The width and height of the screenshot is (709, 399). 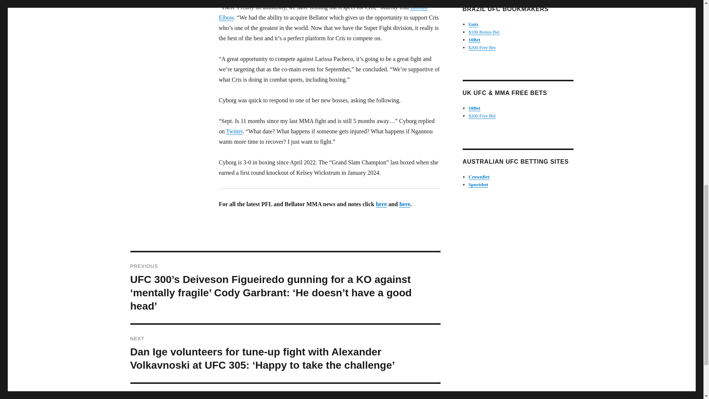 What do you see at coordinates (405, 204) in the screenshot?
I see `here` at bounding box center [405, 204].